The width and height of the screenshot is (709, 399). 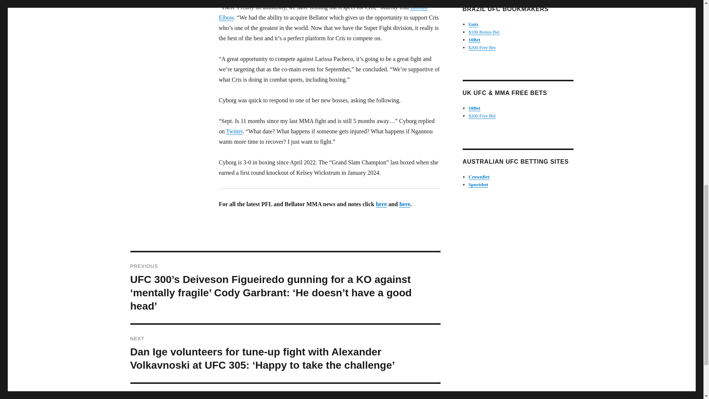 What do you see at coordinates (405, 204) in the screenshot?
I see `here` at bounding box center [405, 204].